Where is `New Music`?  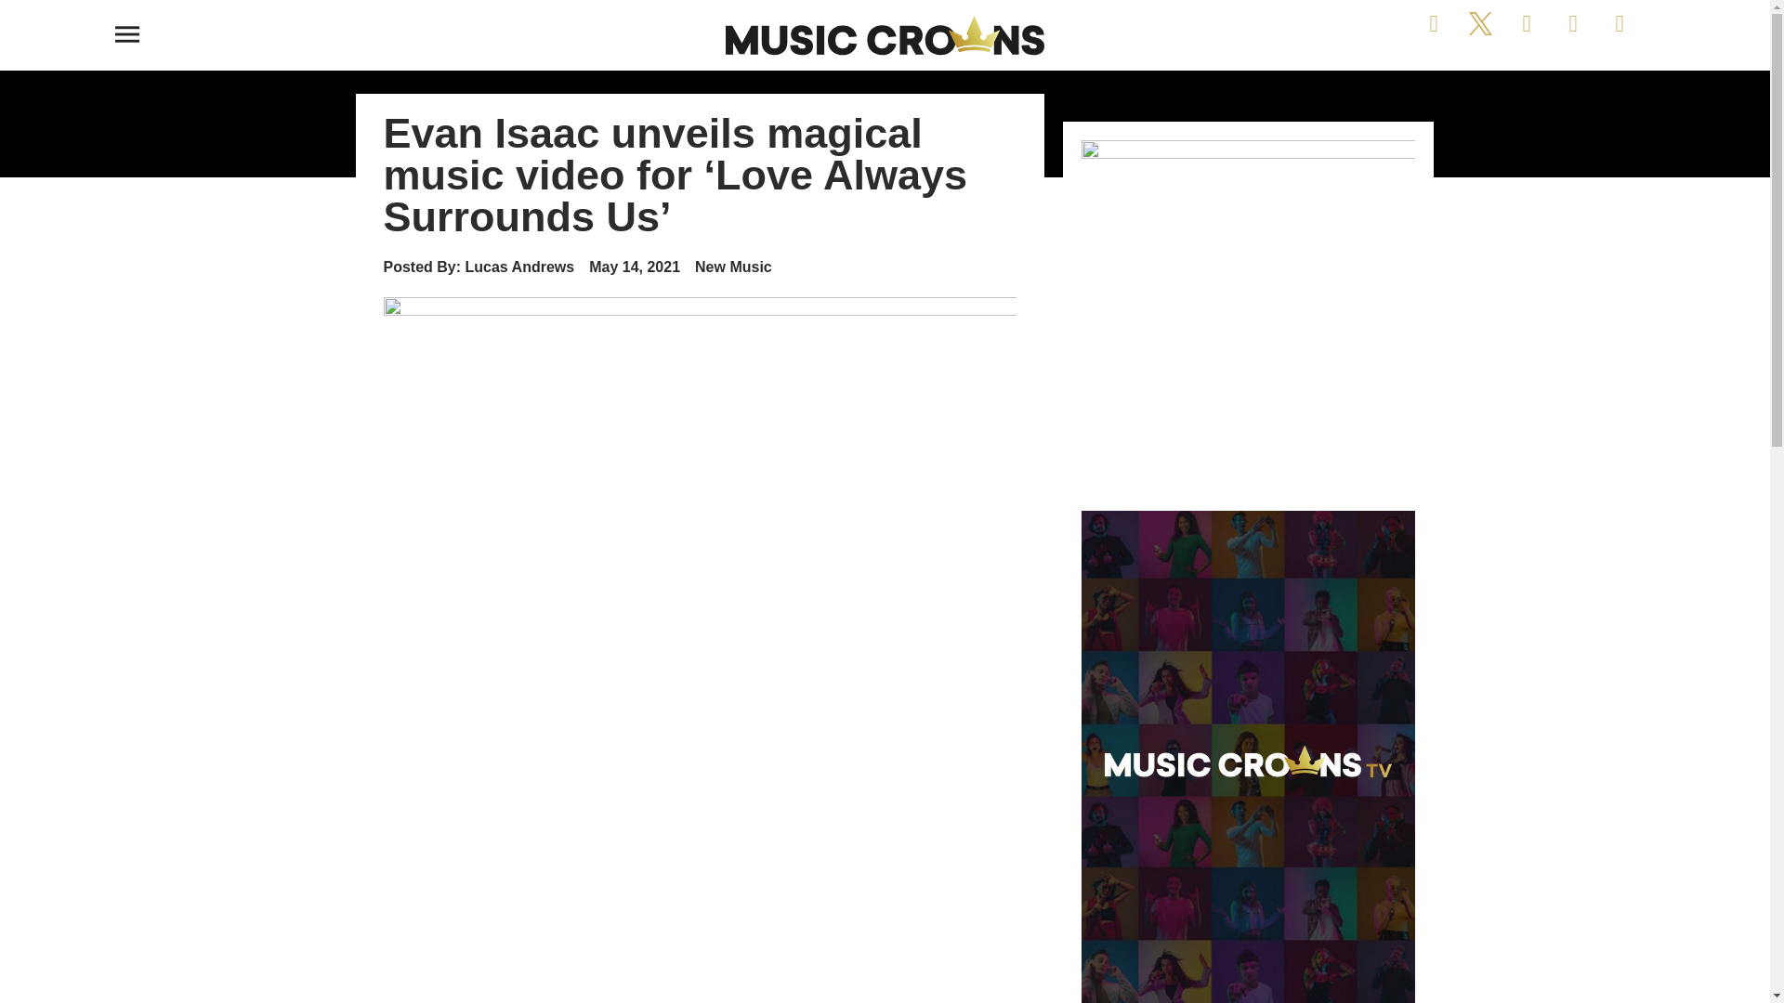
New Music is located at coordinates (734, 266).